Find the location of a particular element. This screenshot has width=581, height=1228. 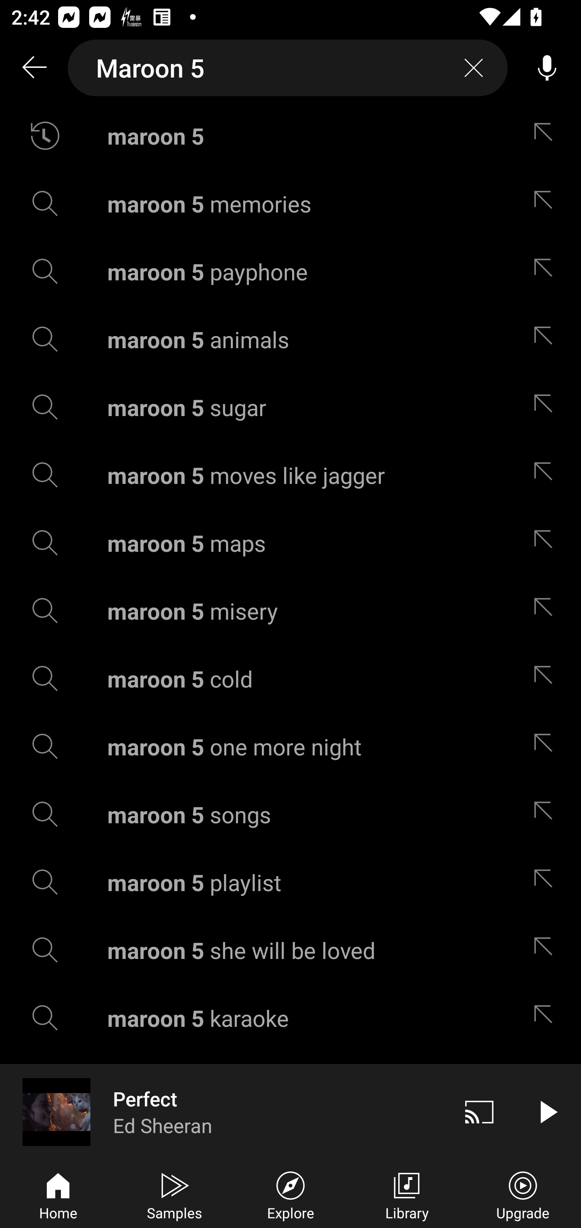

Edit suggestion maroon 5 moves like jagger is located at coordinates (547, 474).